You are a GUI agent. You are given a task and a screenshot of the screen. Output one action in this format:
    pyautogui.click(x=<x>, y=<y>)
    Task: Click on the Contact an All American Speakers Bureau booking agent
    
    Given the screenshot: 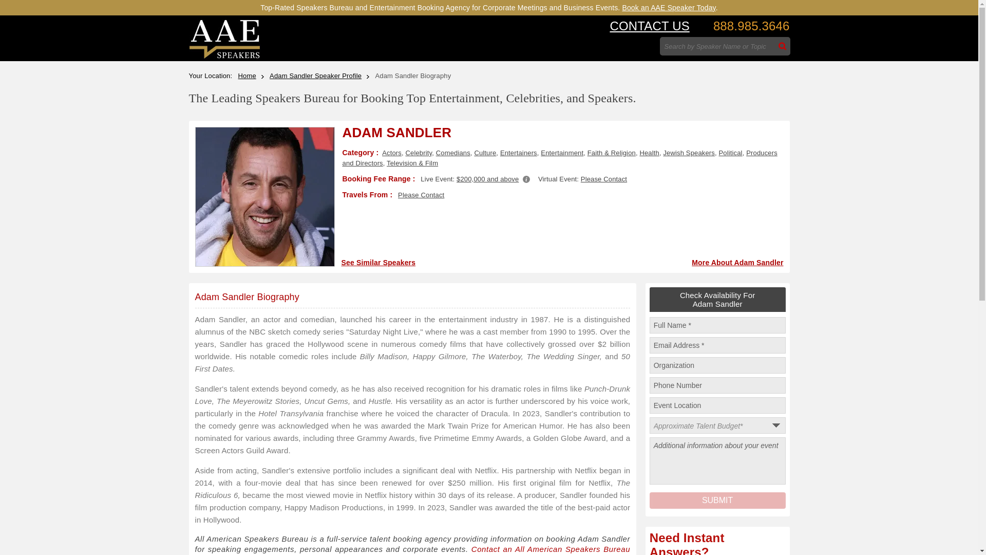 What is the action you would take?
    pyautogui.click(x=413, y=550)
    